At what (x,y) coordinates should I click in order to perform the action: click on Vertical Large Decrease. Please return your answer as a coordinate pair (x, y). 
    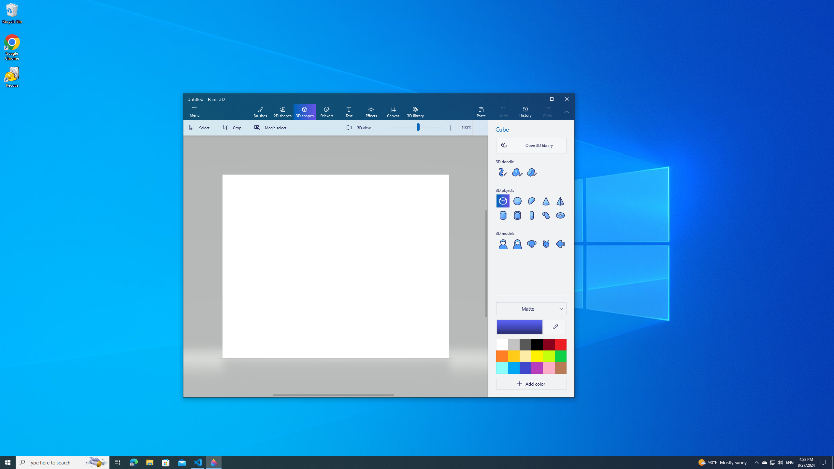
    Looking at the image, I should click on (486, 173).